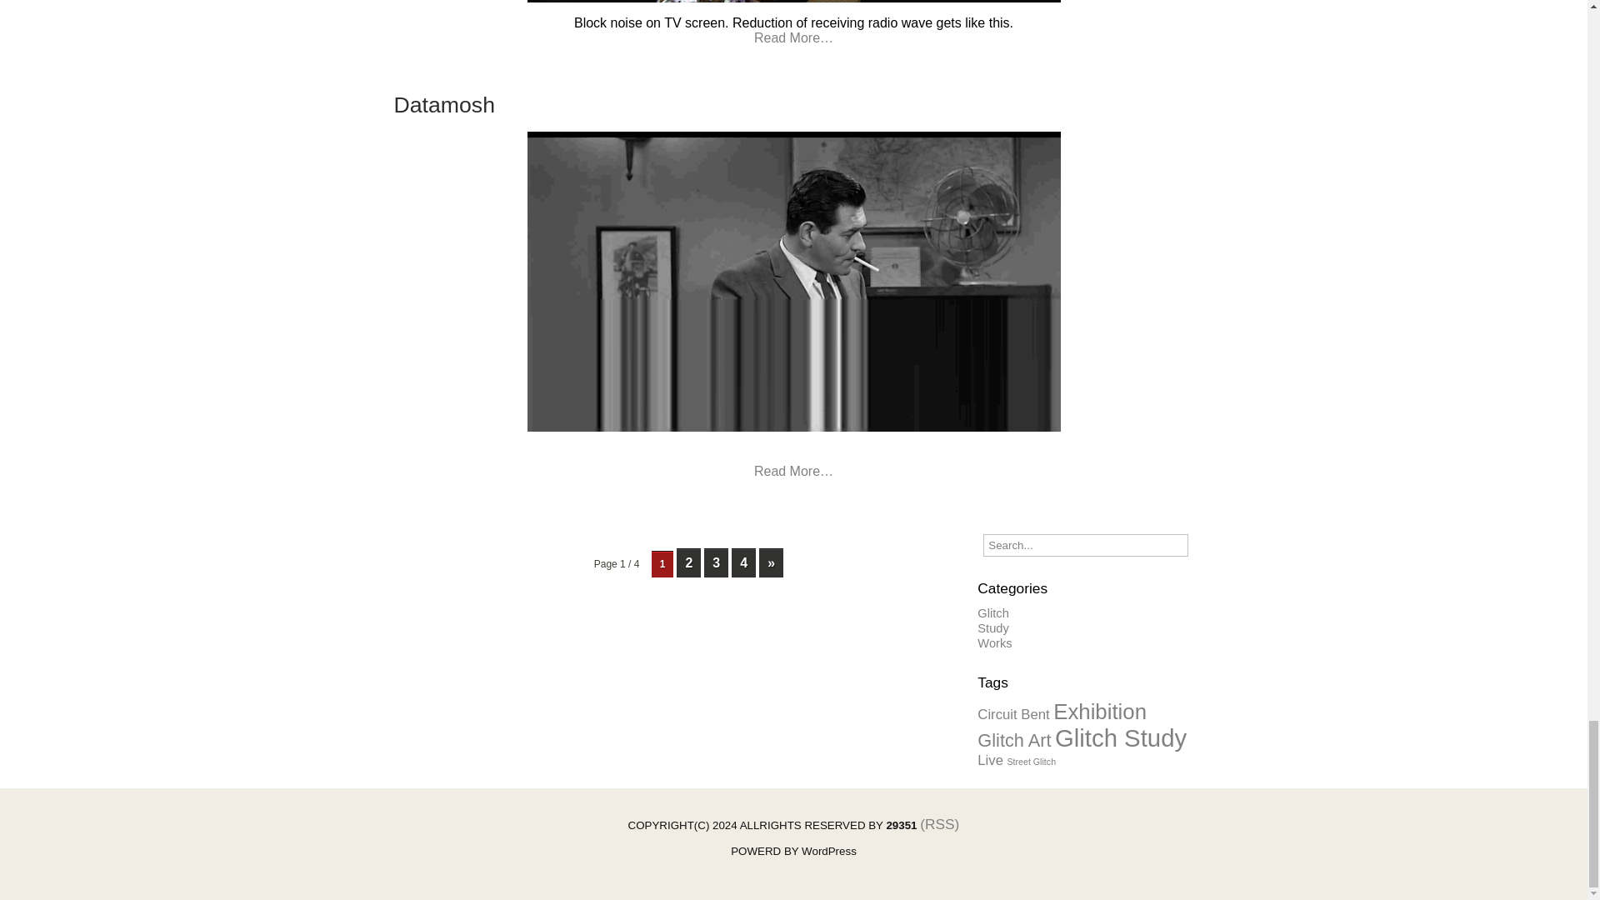 Image resolution: width=1600 pixels, height=900 pixels. What do you see at coordinates (992, 613) in the screenshot?
I see `Glitch` at bounding box center [992, 613].